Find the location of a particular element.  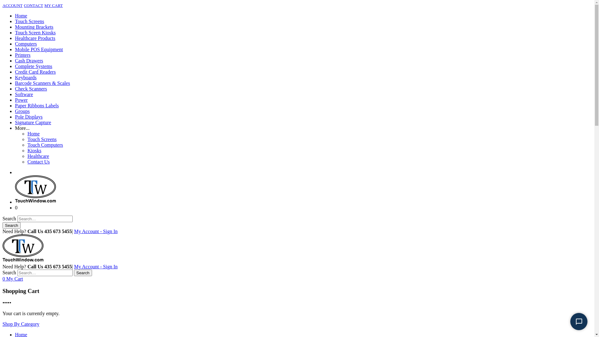

0 My Cart is located at coordinates (13, 279).